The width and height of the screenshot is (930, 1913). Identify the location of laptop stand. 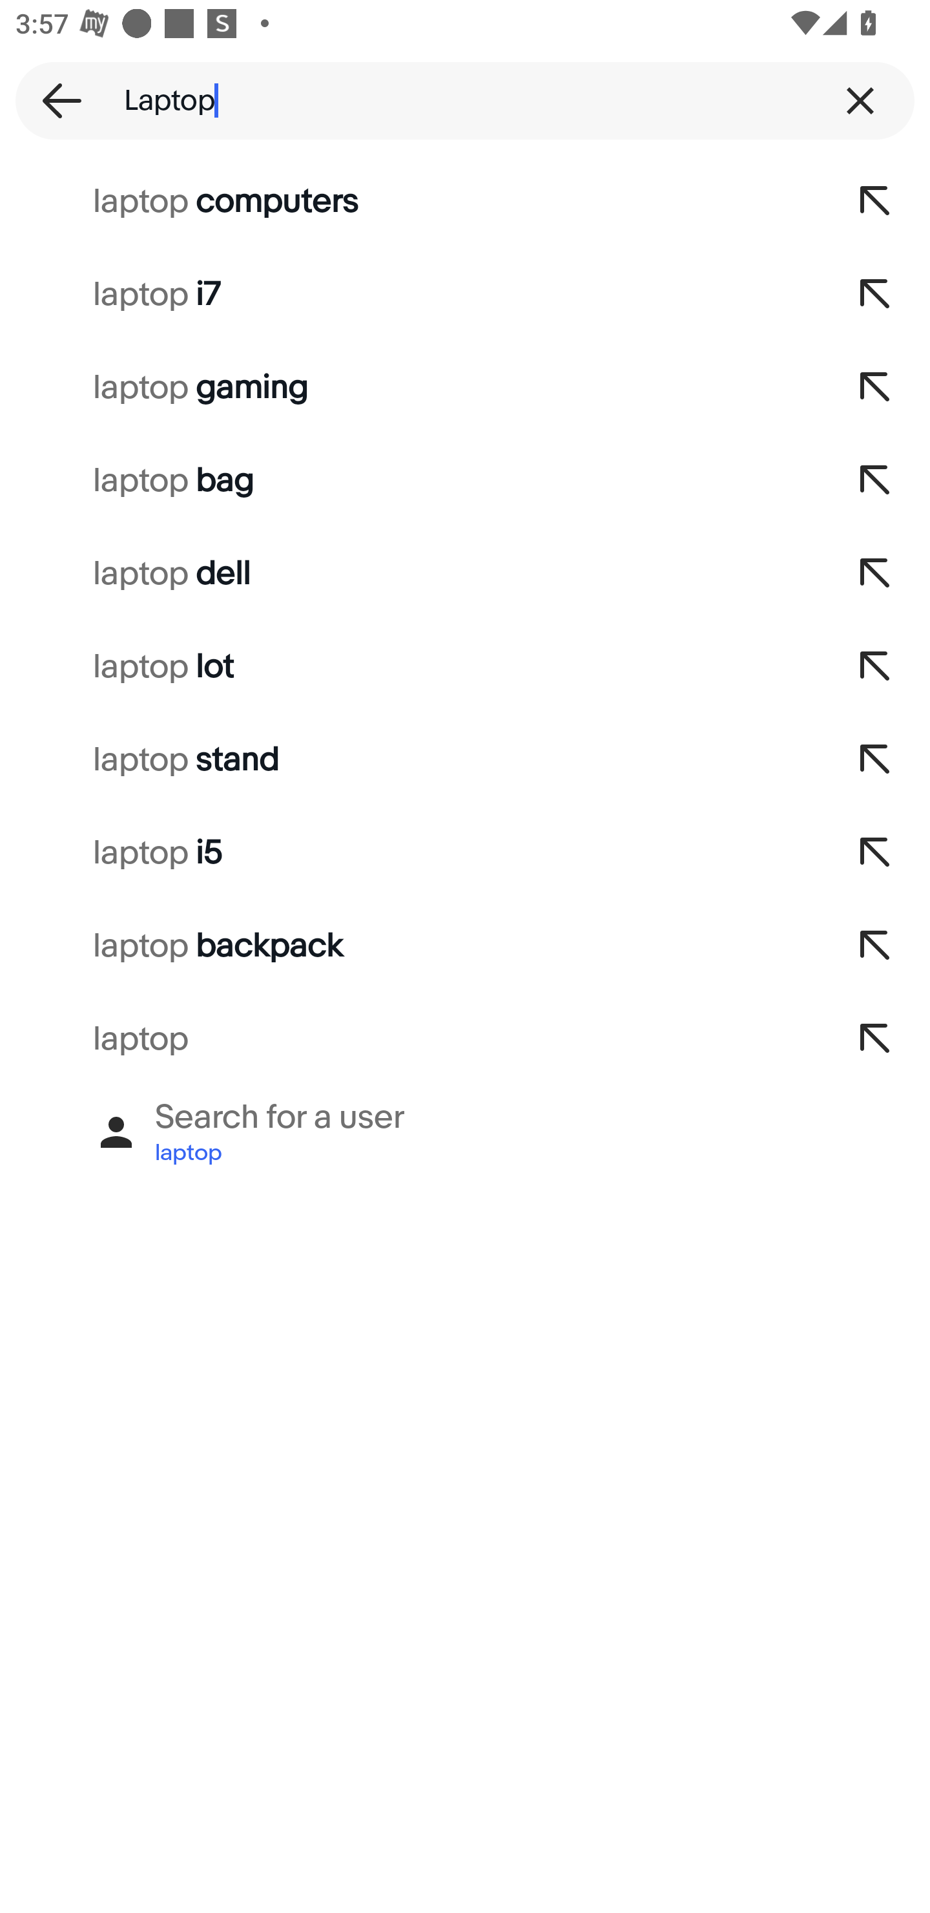
(411, 760).